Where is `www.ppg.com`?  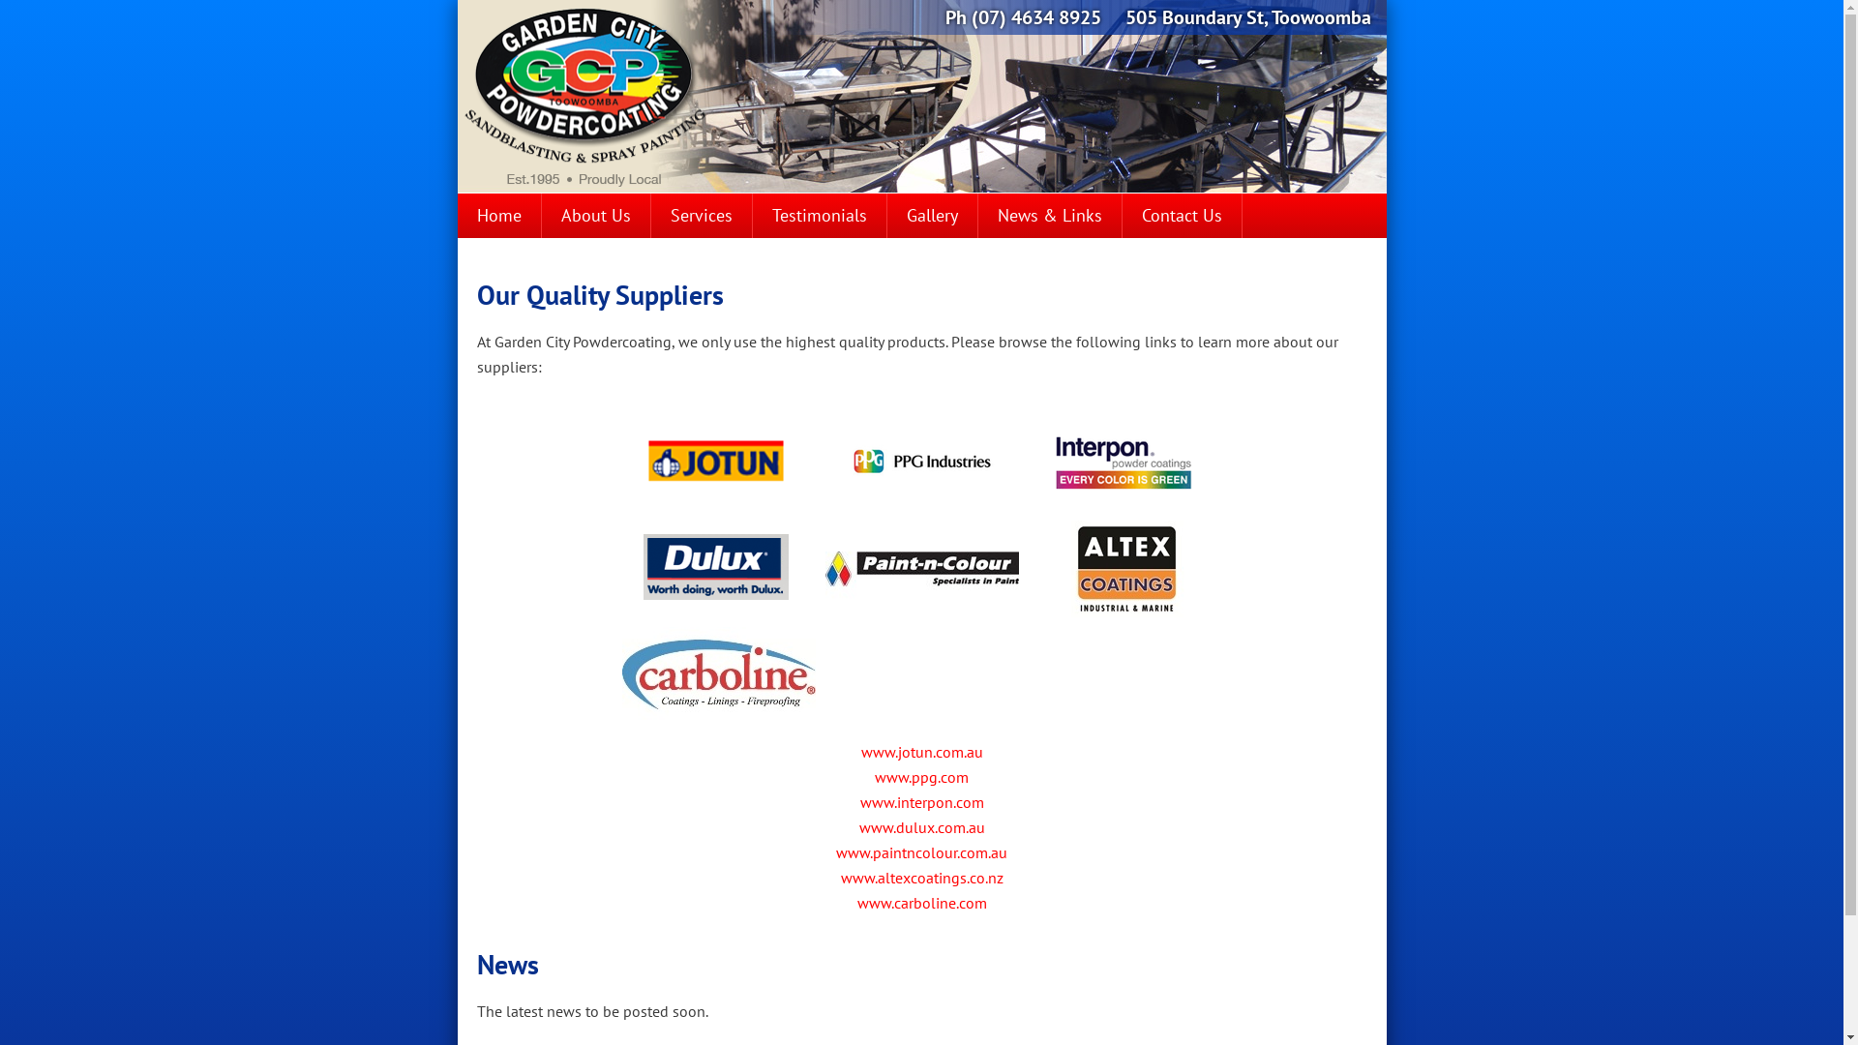
www.ppg.com is located at coordinates (921, 777).